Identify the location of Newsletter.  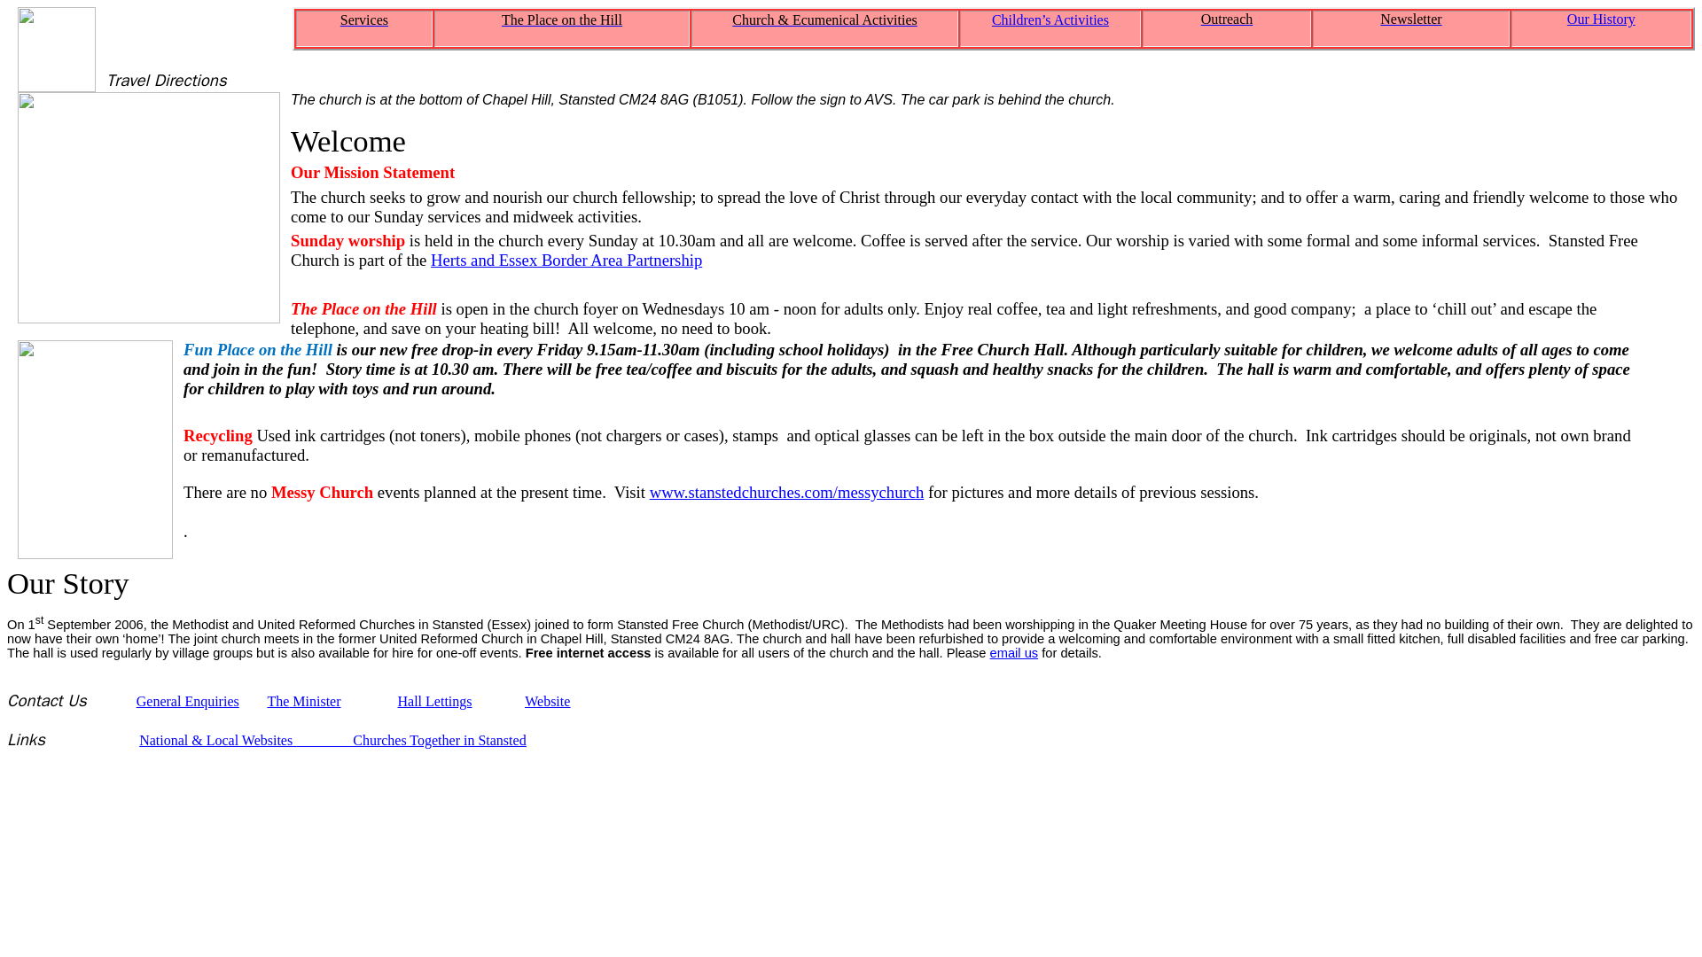
(1411, 19).